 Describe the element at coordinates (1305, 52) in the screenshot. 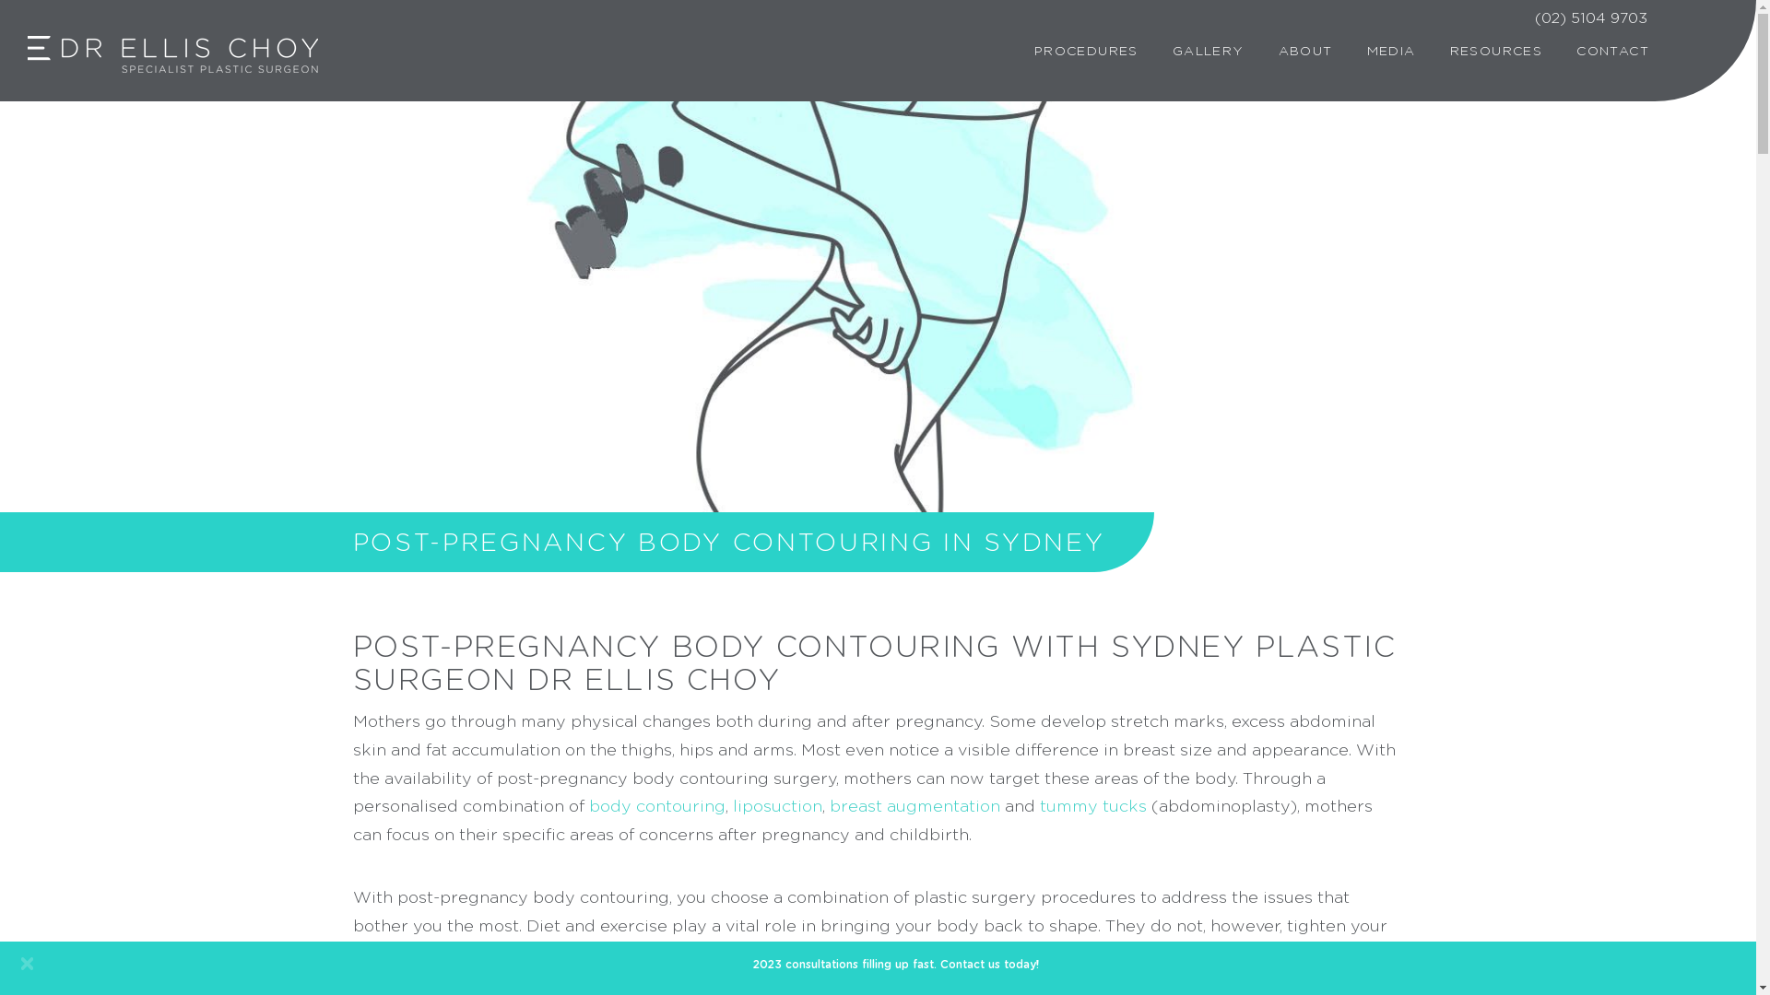

I see `ABOUT` at that location.